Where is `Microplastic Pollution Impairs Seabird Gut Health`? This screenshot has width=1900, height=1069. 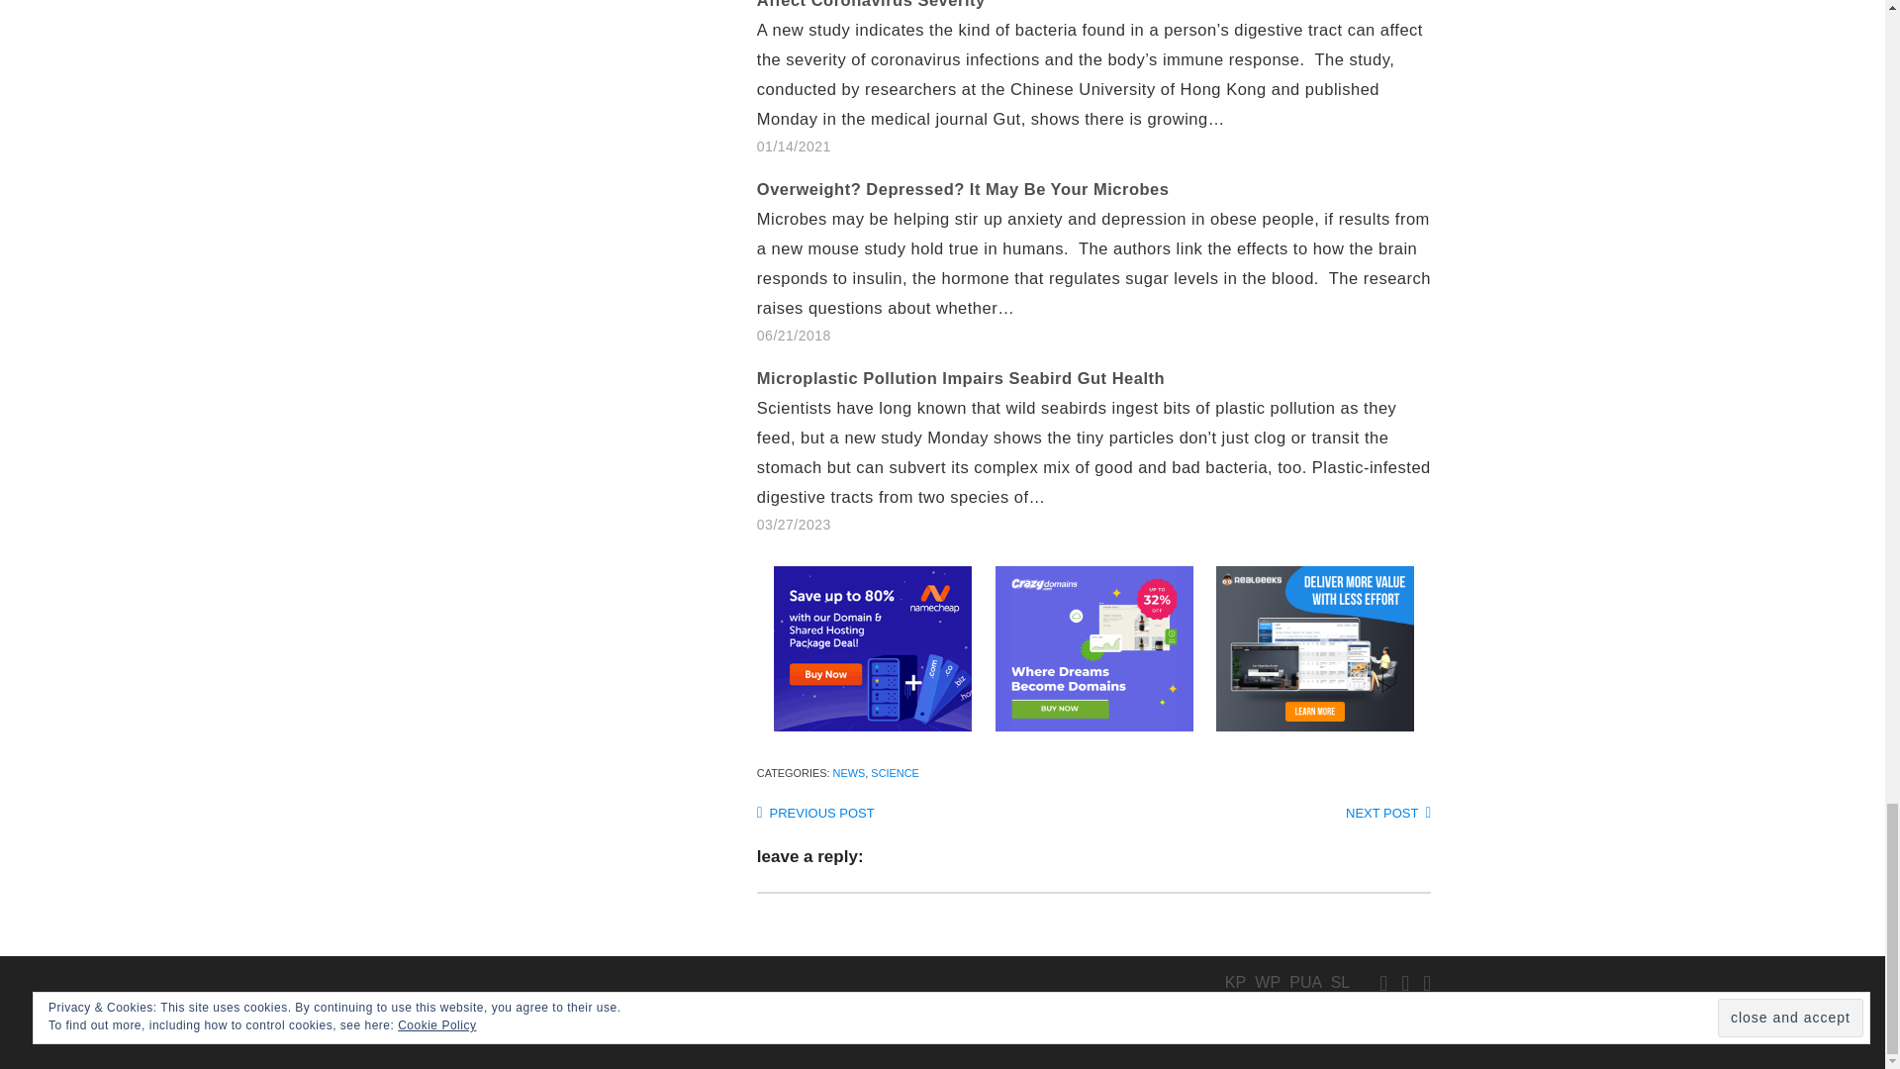
Microplastic Pollution Impairs Seabird Gut Health is located at coordinates (1103, 451).